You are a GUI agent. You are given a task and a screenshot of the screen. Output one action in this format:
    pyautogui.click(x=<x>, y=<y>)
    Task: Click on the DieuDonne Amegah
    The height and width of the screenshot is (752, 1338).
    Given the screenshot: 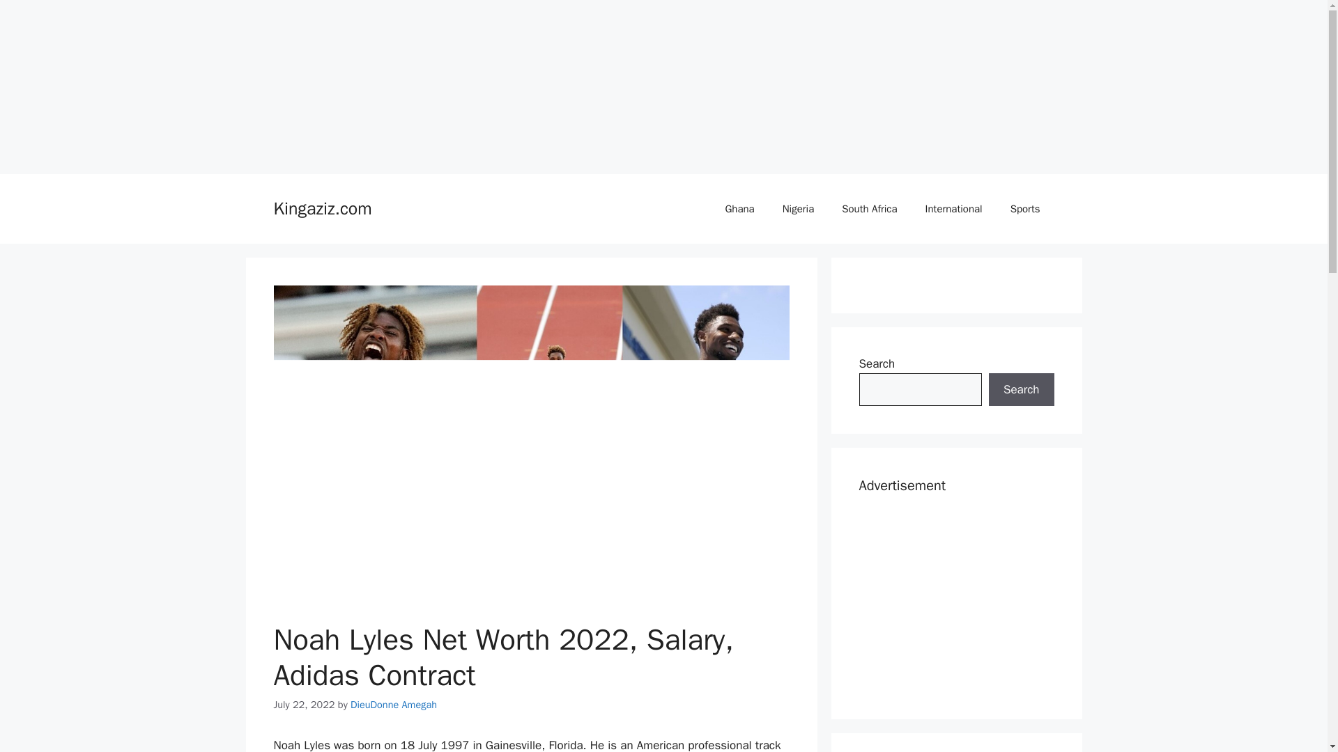 What is the action you would take?
    pyautogui.click(x=394, y=705)
    